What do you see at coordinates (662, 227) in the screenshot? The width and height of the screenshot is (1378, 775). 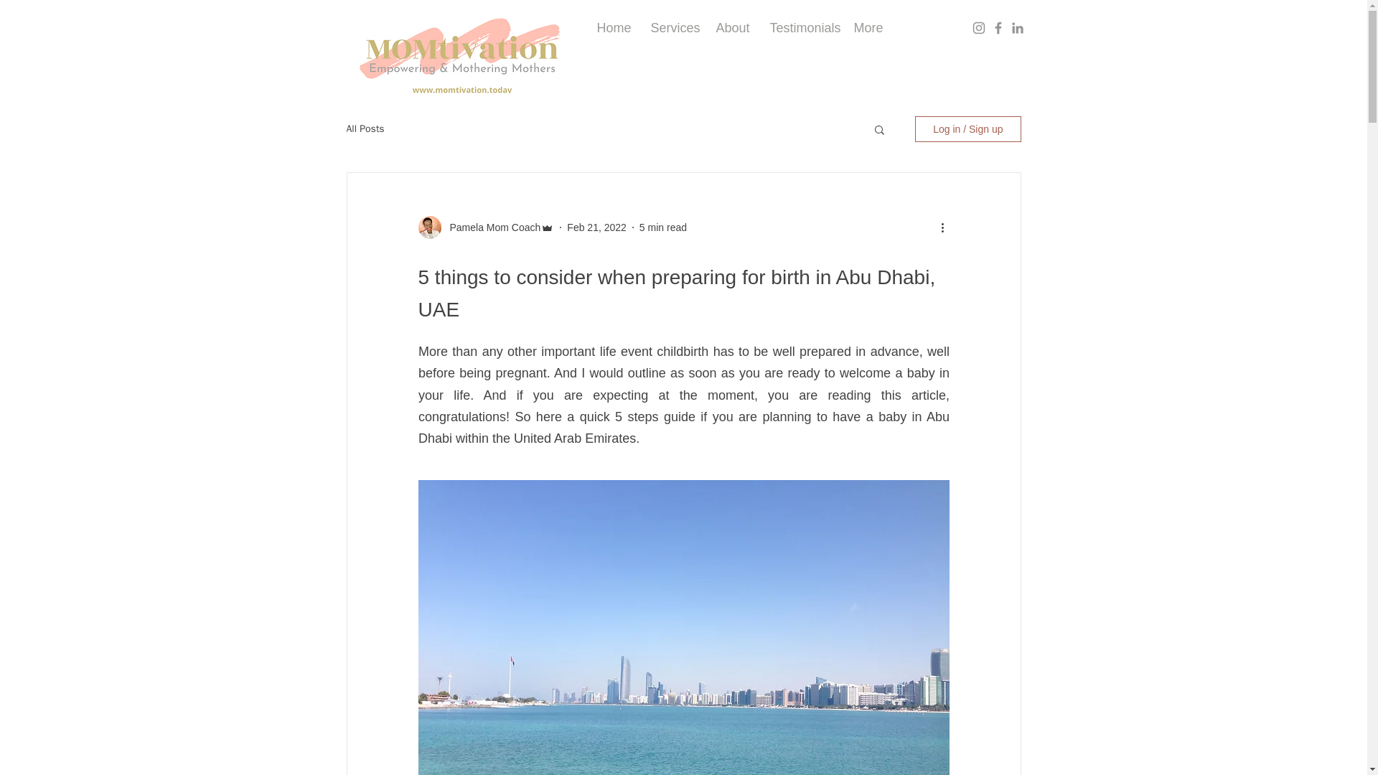 I see `5 min read` at bounding box center [662, 227].